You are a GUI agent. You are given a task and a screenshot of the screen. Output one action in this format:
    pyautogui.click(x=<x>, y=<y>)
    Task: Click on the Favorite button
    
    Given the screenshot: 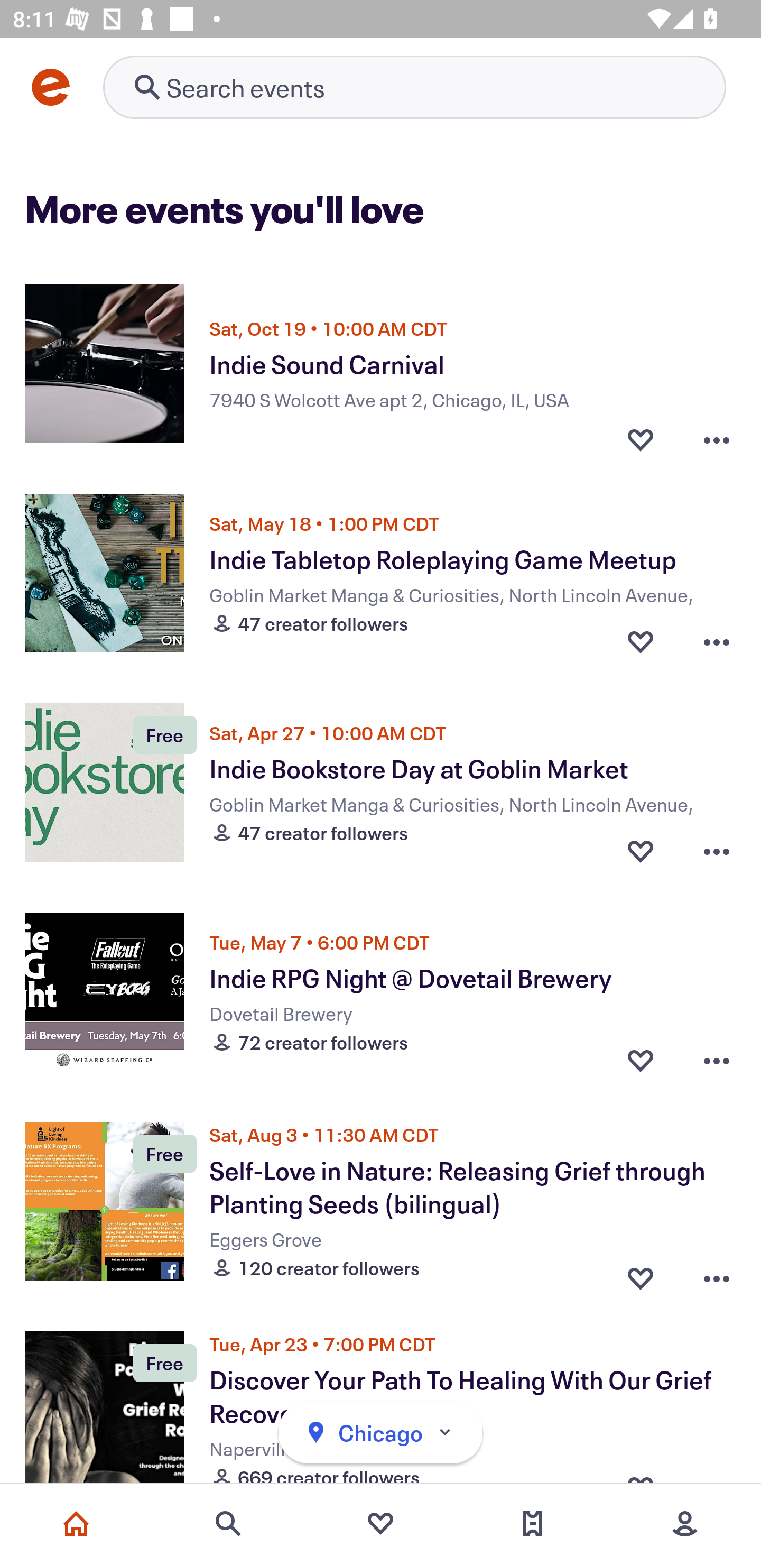 What is the action you would take?
    pyautogui.click(x=641, y=1060)
    